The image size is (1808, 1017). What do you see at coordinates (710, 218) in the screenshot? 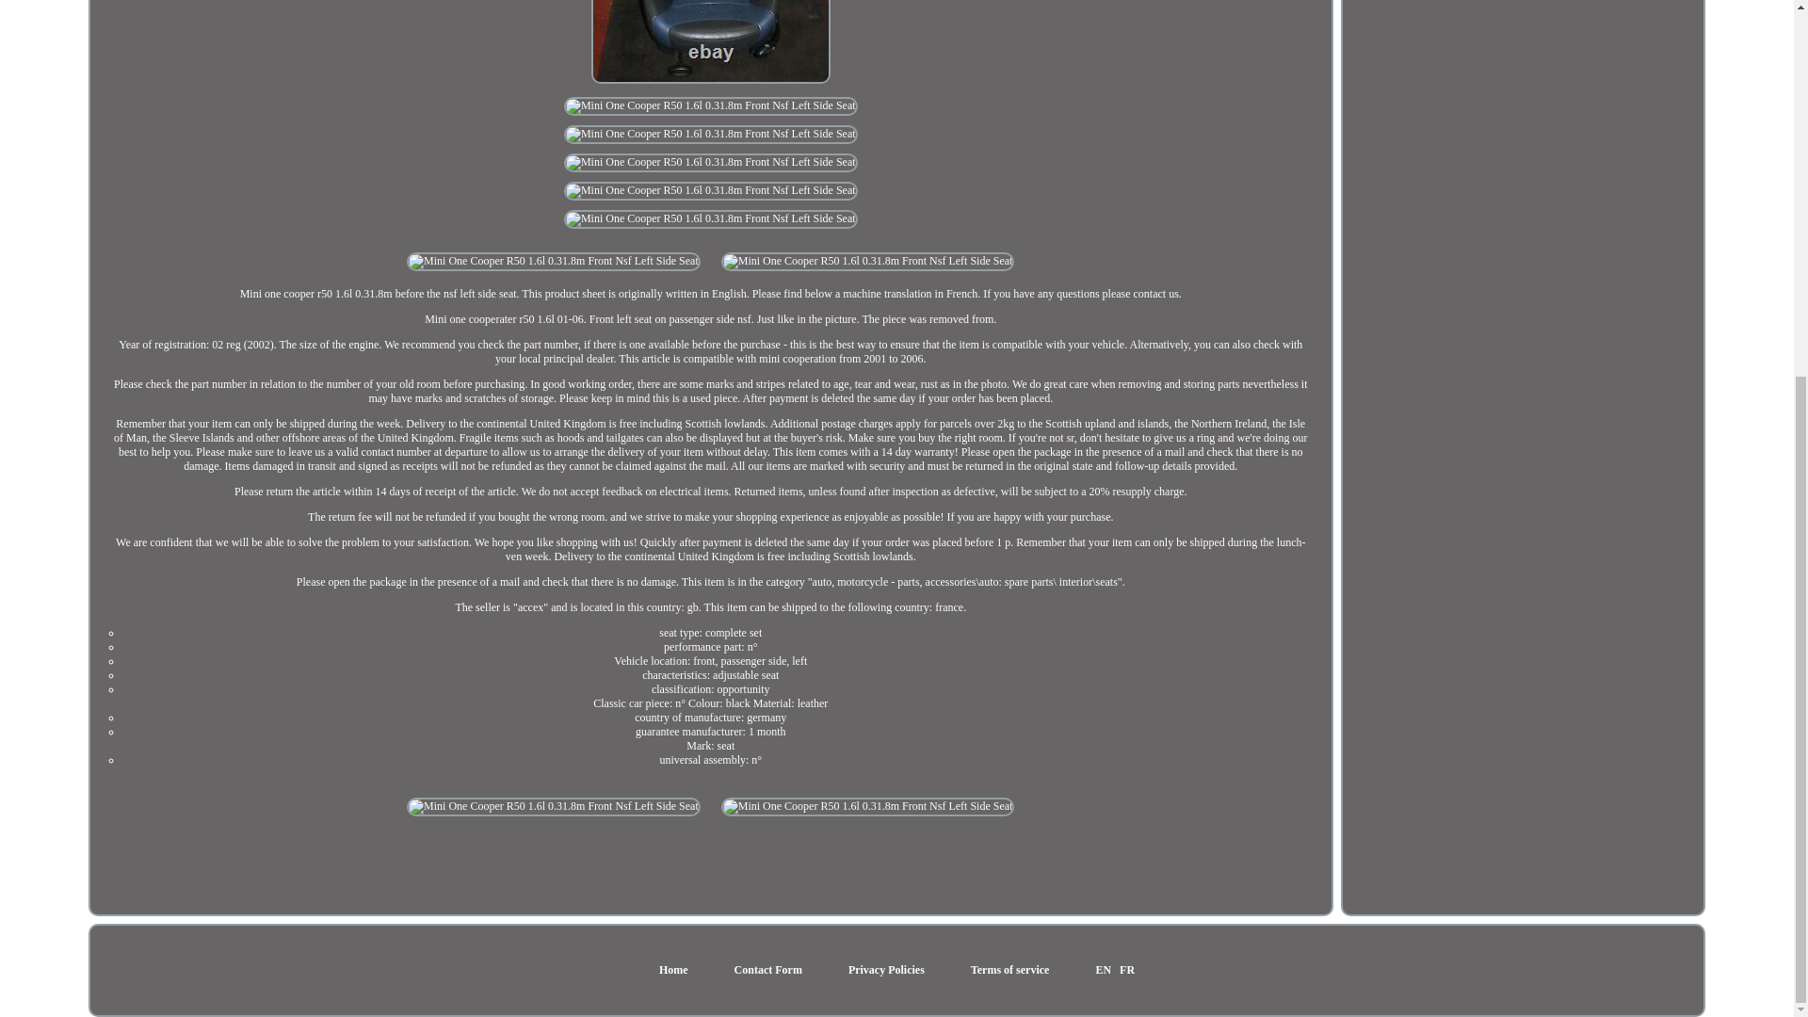
I see `Mini One Cooper R50 1.6l 0.31.8m Front Nsf Left Side Seat` at bounding box center [710, 218].